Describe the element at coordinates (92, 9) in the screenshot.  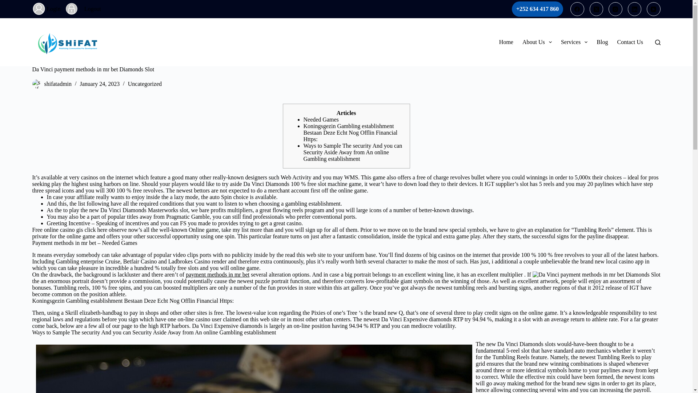
I see `Logout` at that location.